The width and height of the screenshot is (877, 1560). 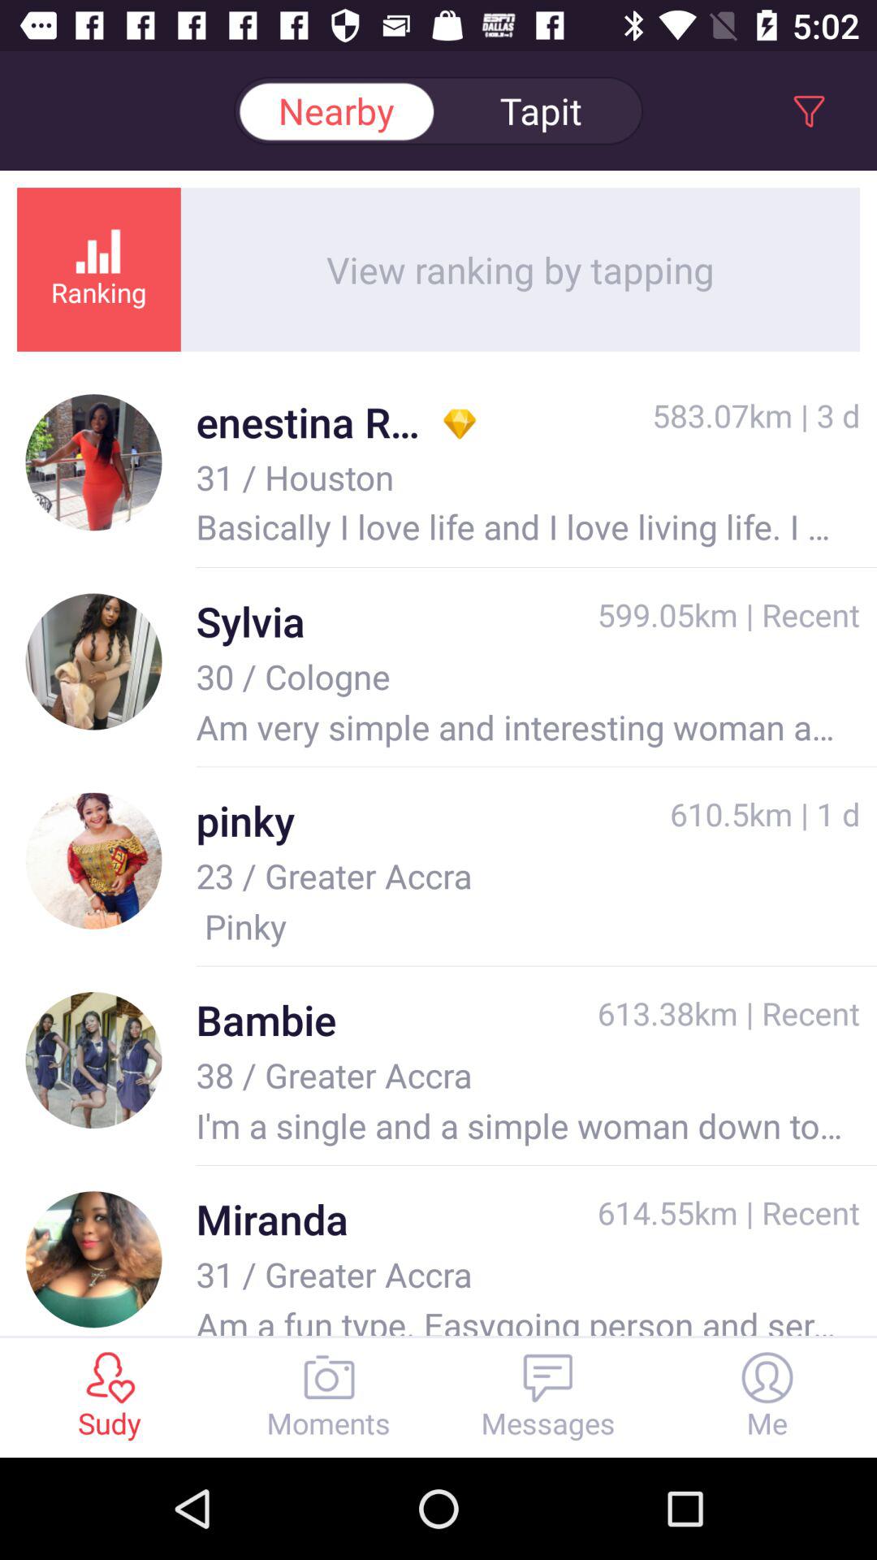 What do you see at coordinates (336, 110) in the screenshot?
I see `press item next to tapit item` at bounding box center [336, 110].